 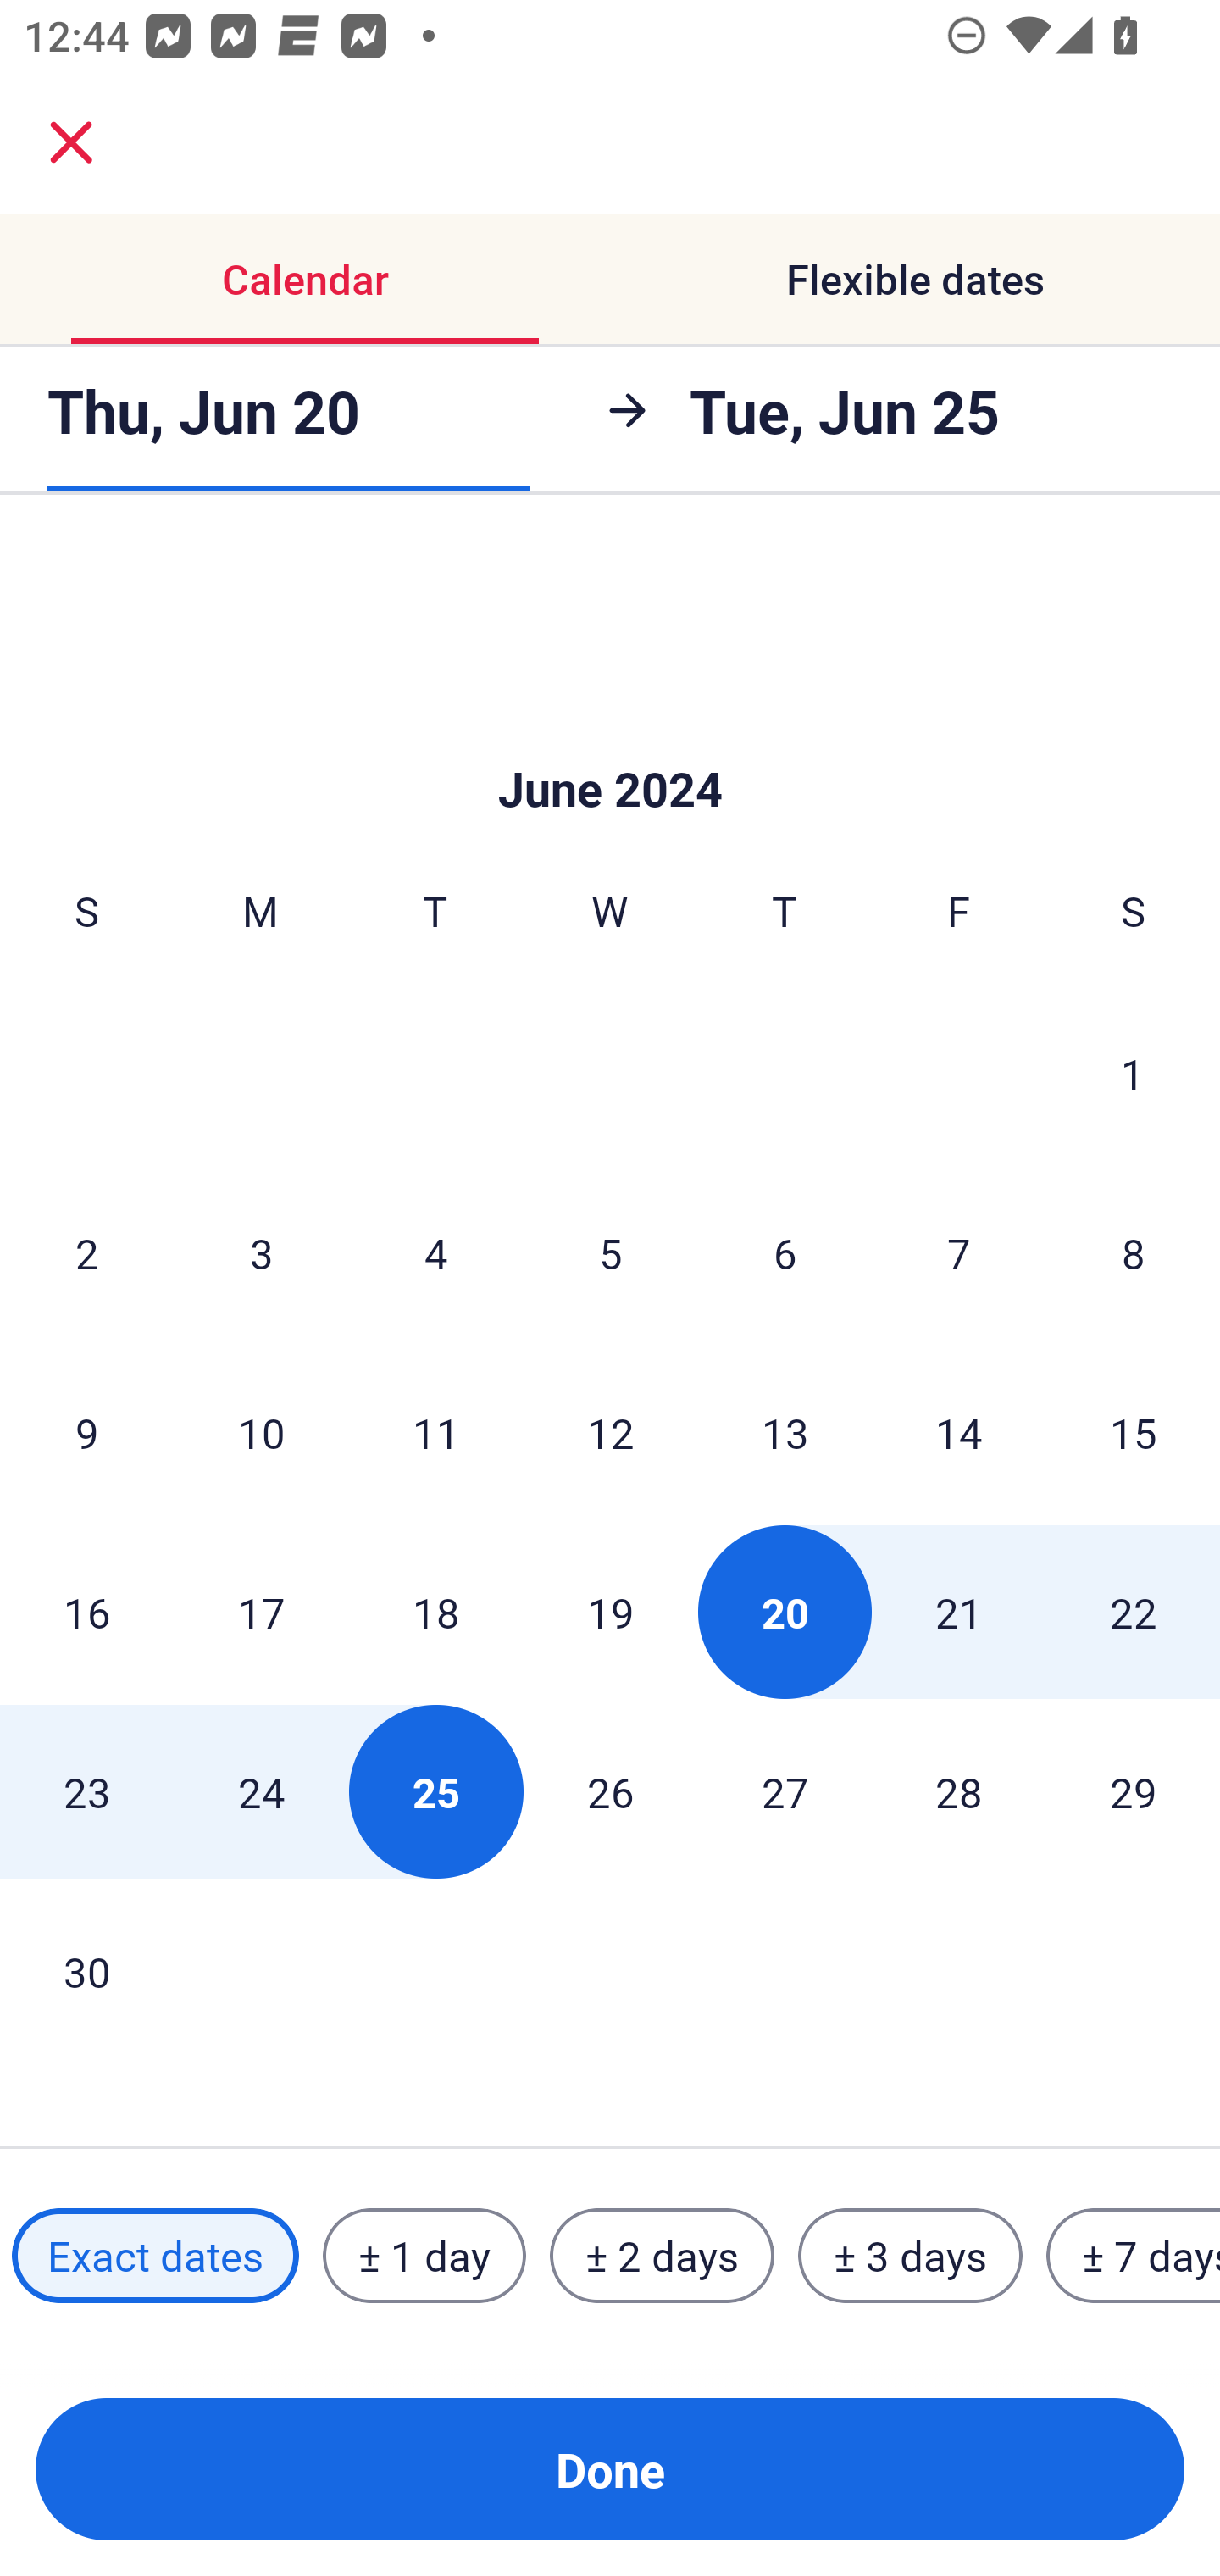 What do you see at coordinates (959, 1432) in the screenshot?
I see `14 Friday, June 14, 2024` at bounding box center [959, 1432].